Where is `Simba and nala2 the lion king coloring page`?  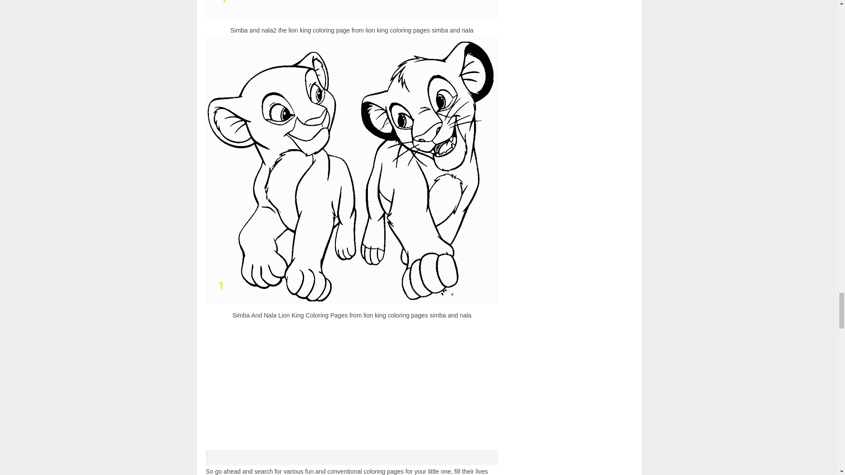 Simba and nala2 the lion king coloring page is located at coordinates (352, 10).